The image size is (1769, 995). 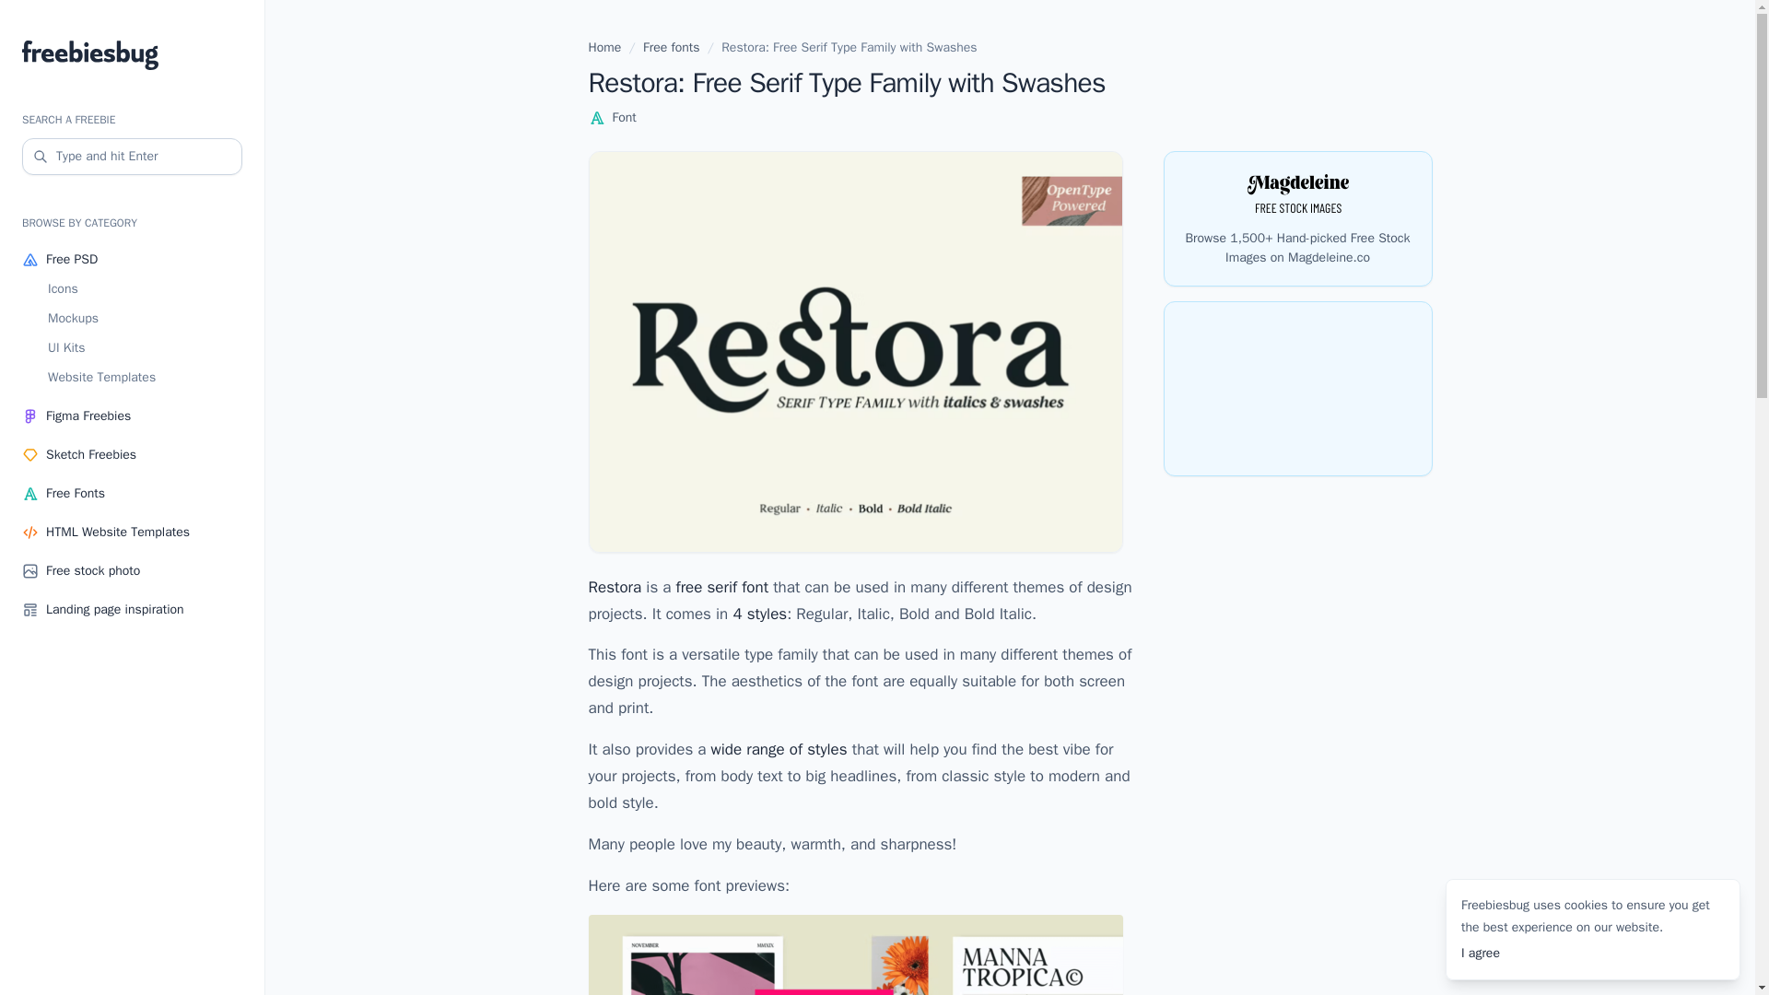 I want to click on Free PSD, so click(x=132, y=260).